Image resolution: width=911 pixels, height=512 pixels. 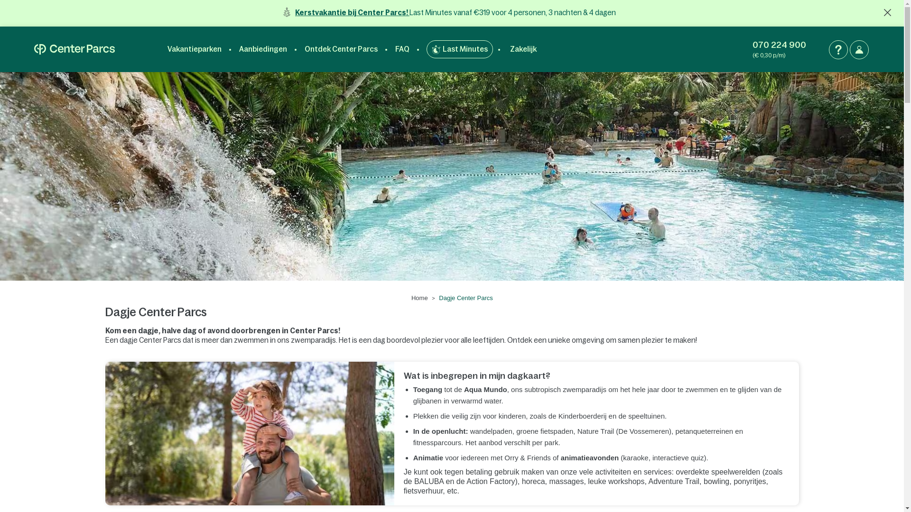 What do you see at coordinates (460, 49) in the screenshot?
I see `Last Minutes` at bounding box center [460, 49].